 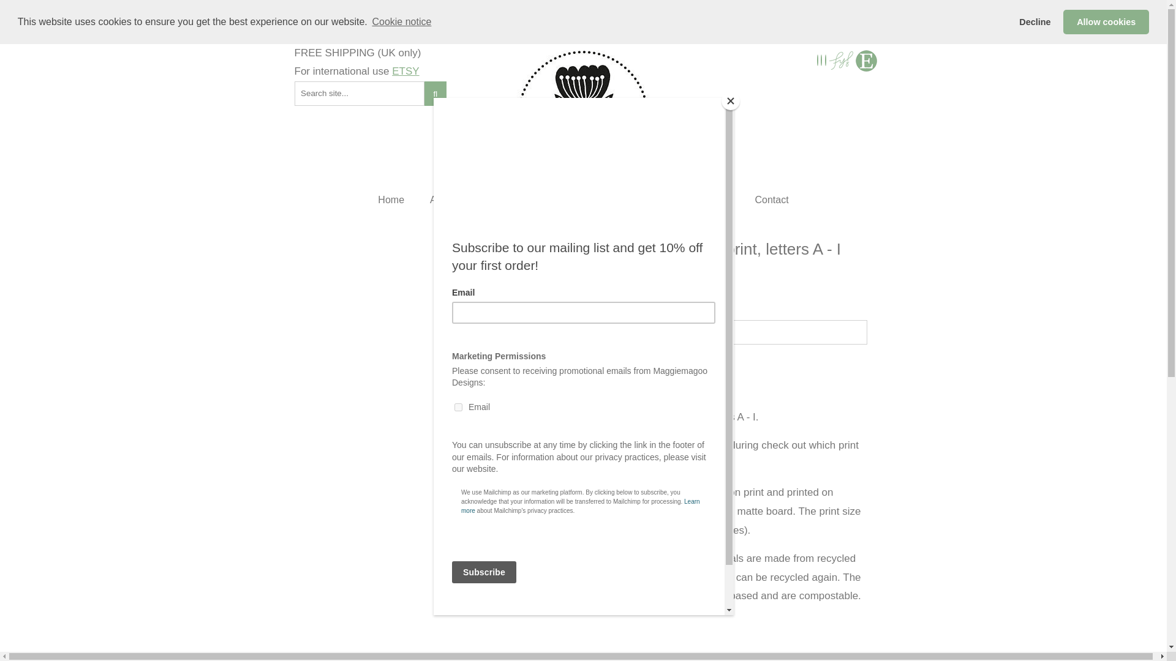 I want to click on Portfolio, so click(x=548, y=200).